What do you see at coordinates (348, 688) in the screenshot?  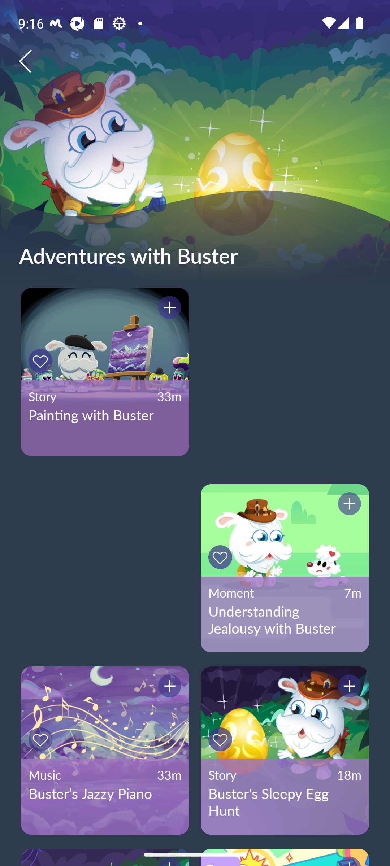 I see `Button` at bounding box center [348, 688].